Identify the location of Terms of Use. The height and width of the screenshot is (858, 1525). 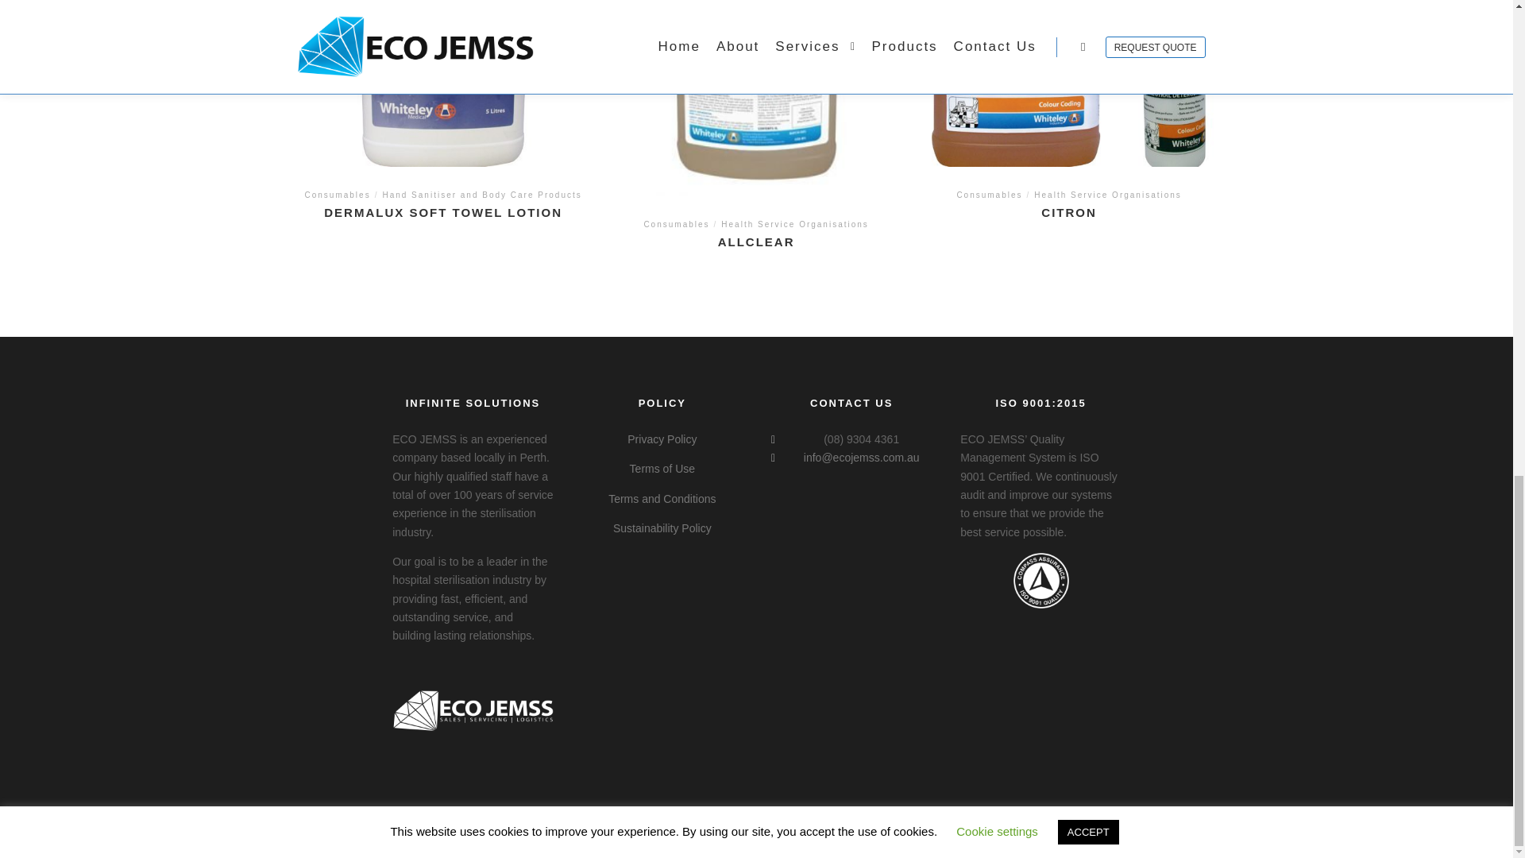
(662, 469).